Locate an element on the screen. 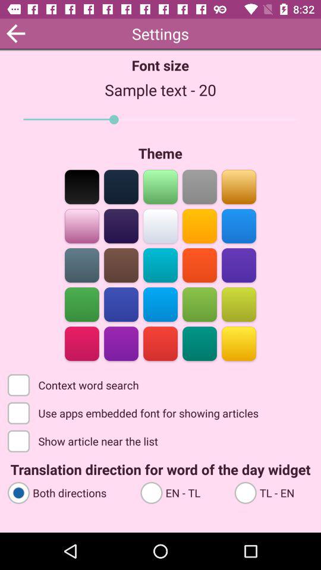 This screenshot has height=570, width=321. theme color selection is located at coordinates (160, 304).